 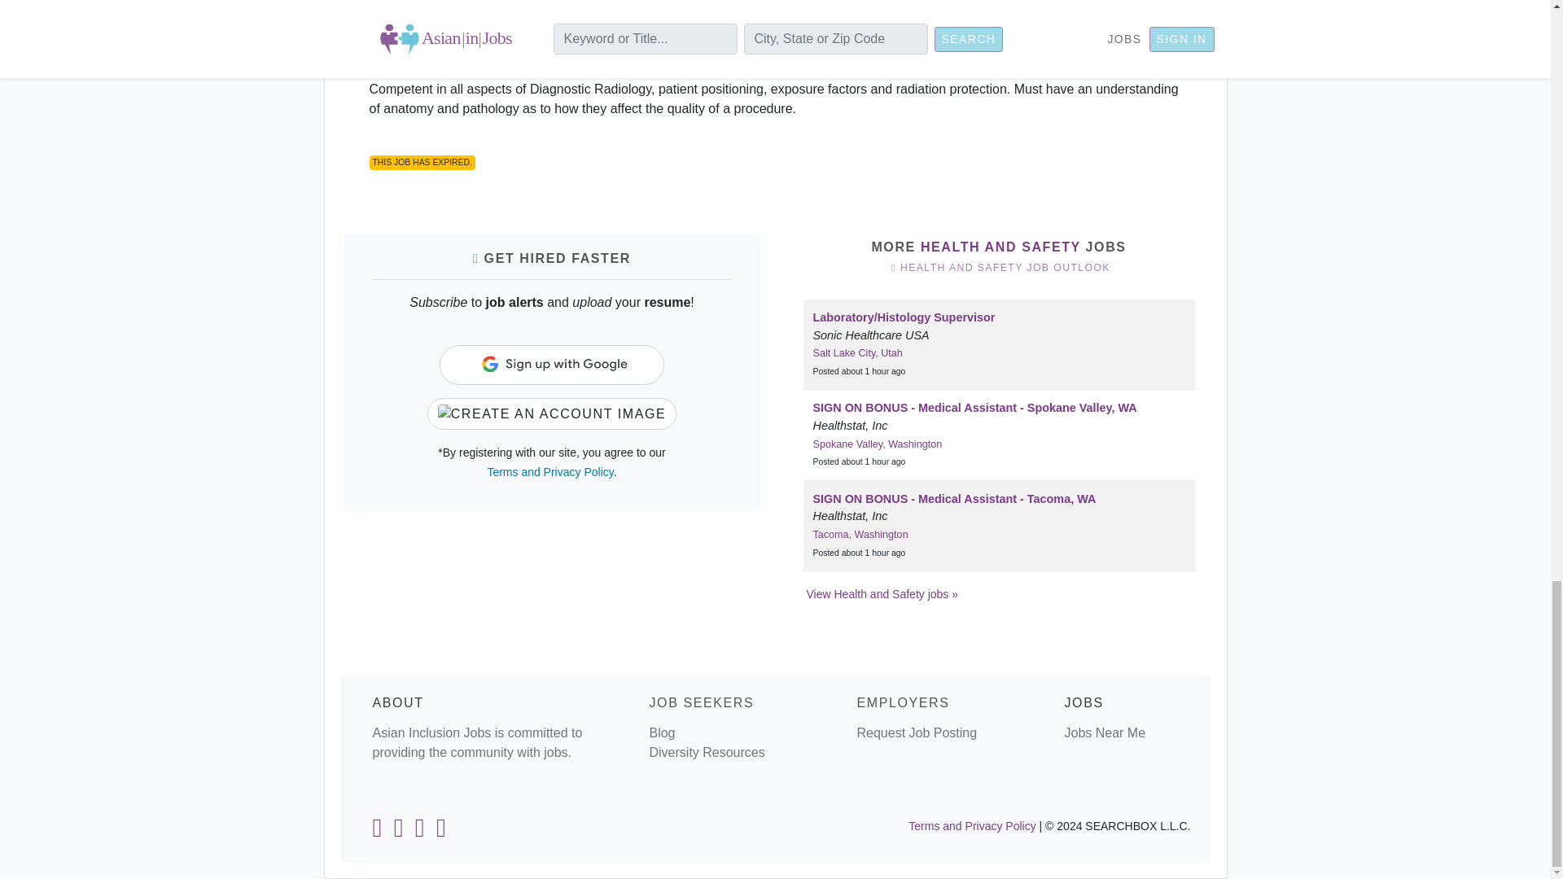 I want to click on Terms and Privacy Policy, so click(x=549, y=472).